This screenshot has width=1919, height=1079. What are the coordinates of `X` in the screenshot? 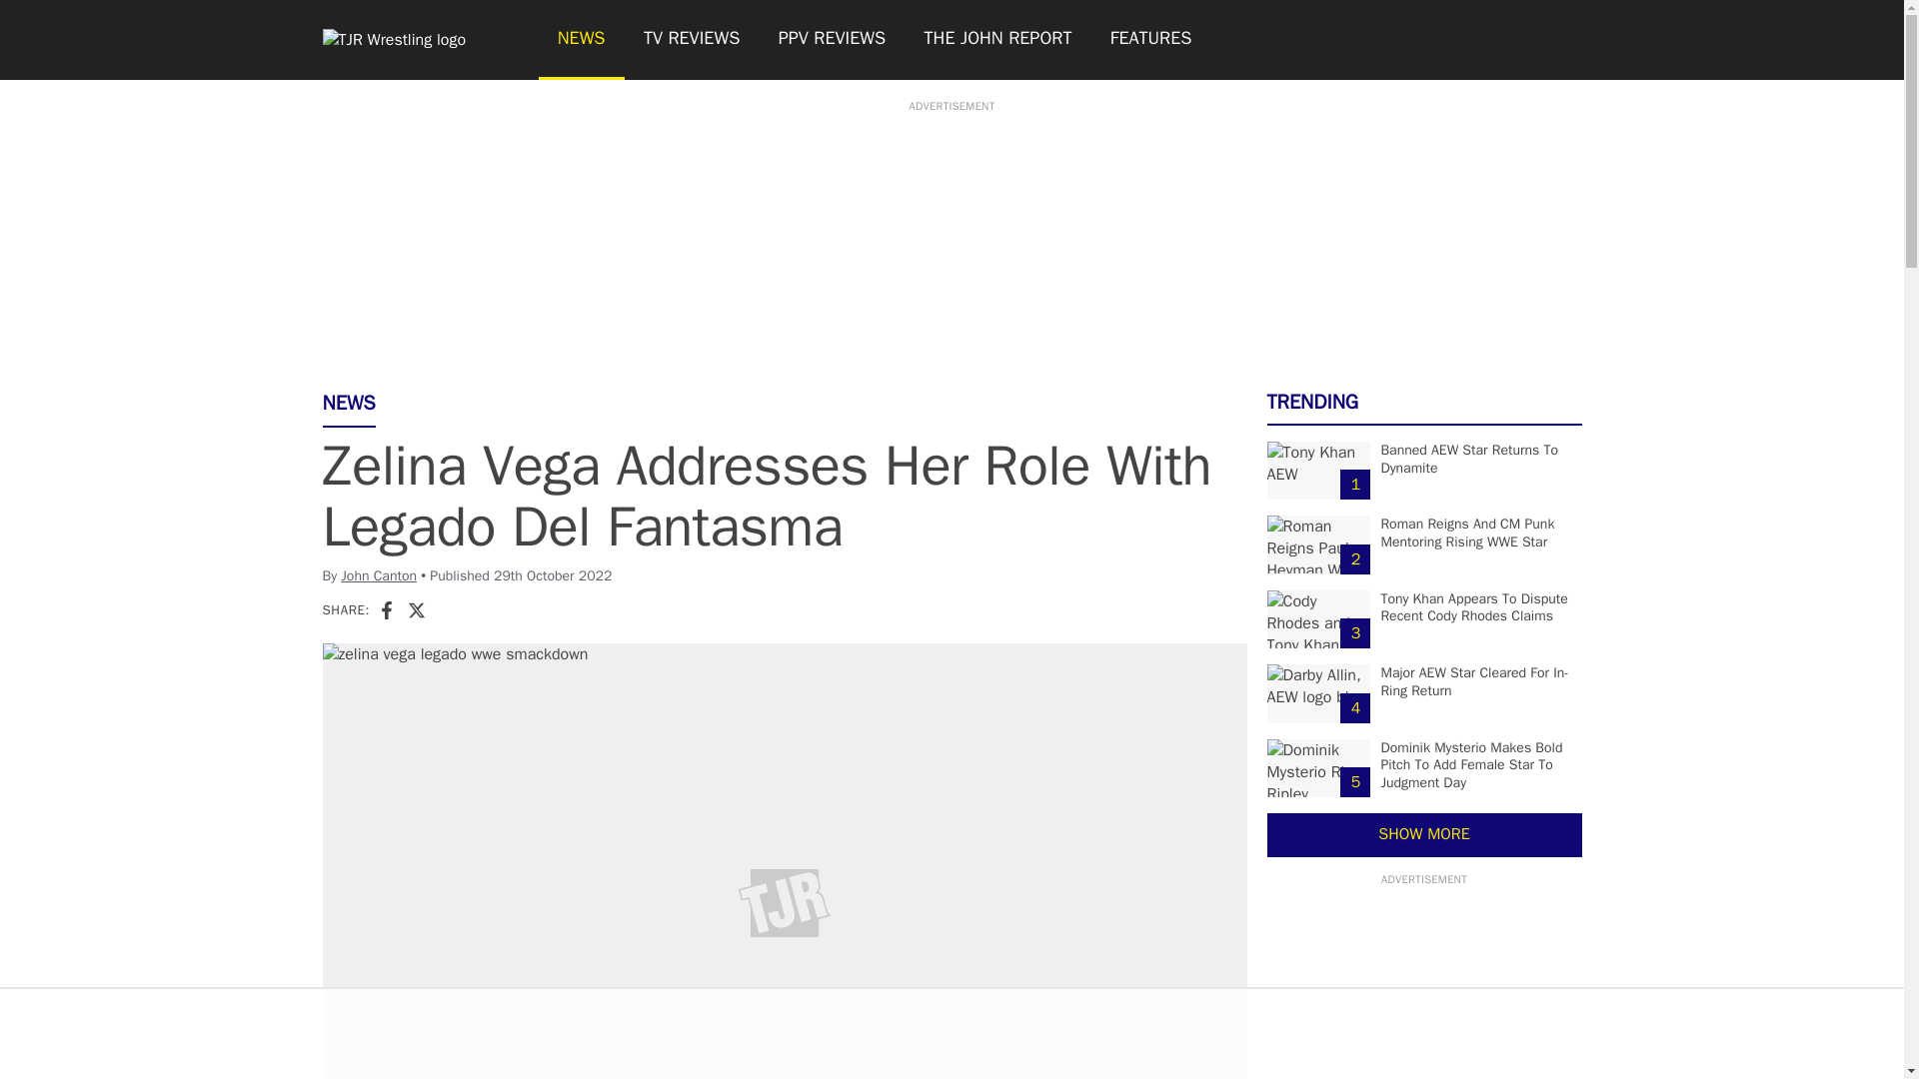 It's located at (416, 609).